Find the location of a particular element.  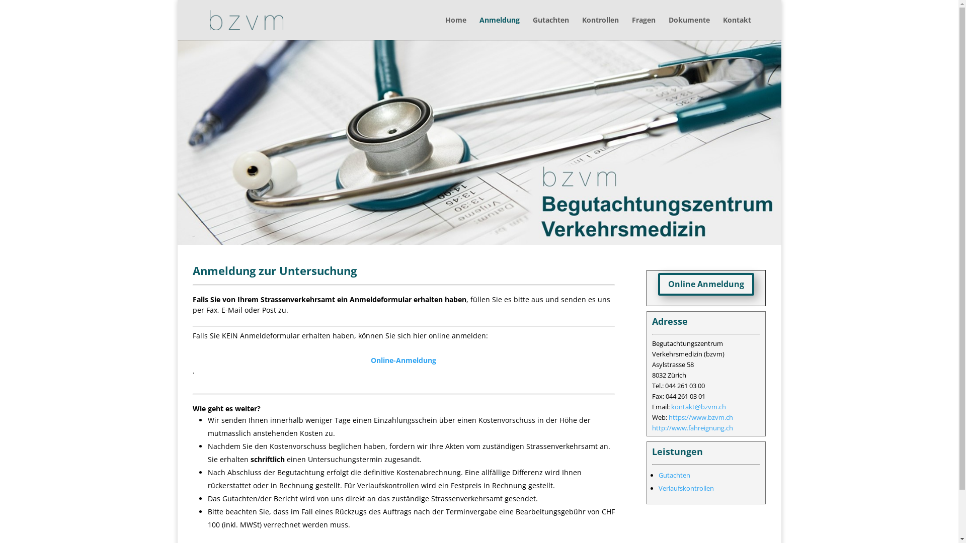

Fragen is located at coordinates (644, 28).